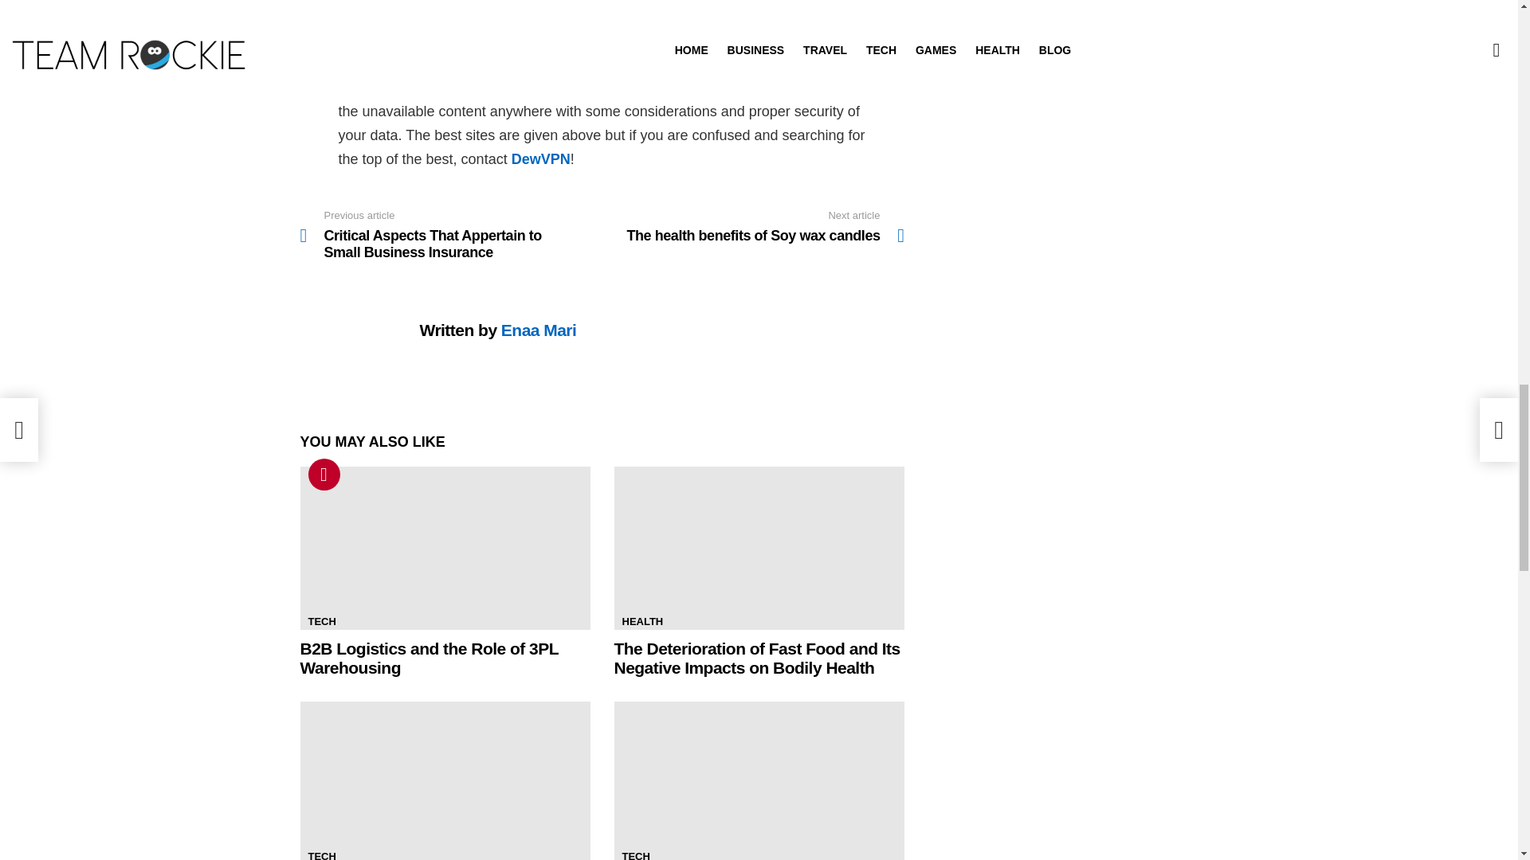  I want to click on TECH, so click(324, 474).